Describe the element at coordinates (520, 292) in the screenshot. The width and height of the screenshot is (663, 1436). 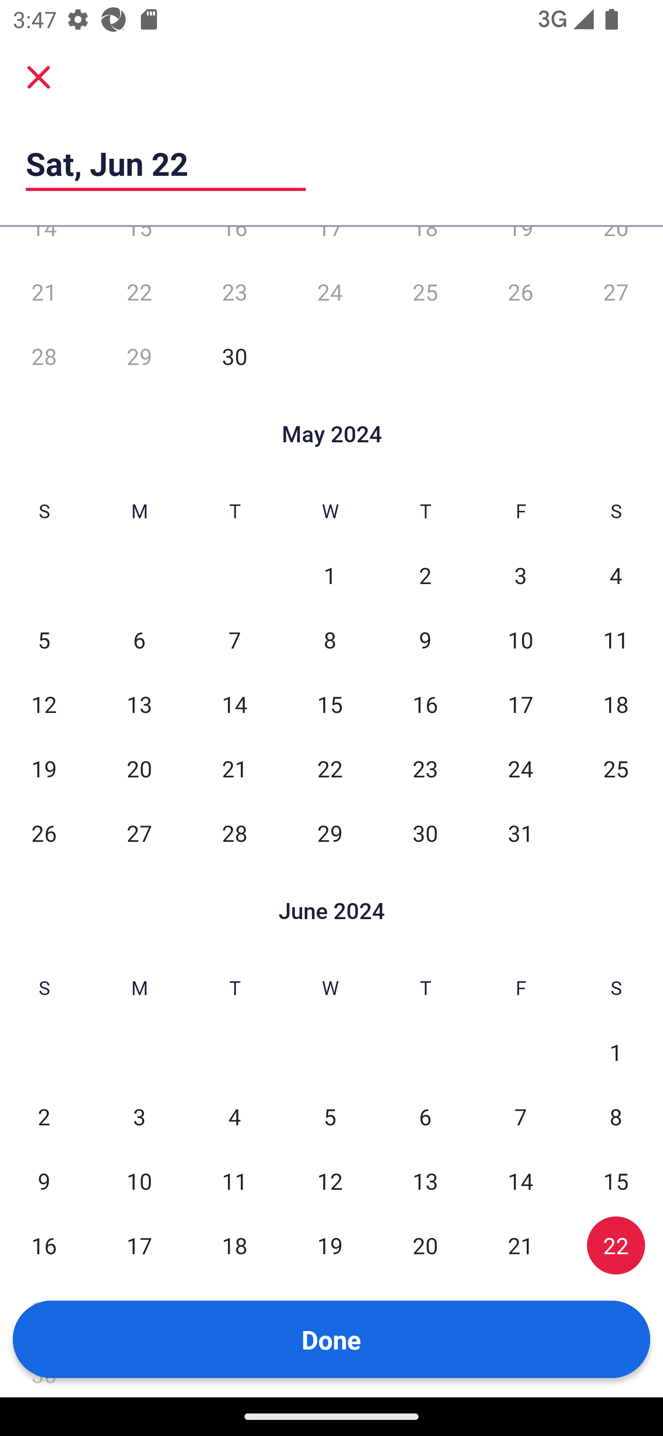
I see `26 Fri, Apr 26, Not Selected` at that location.